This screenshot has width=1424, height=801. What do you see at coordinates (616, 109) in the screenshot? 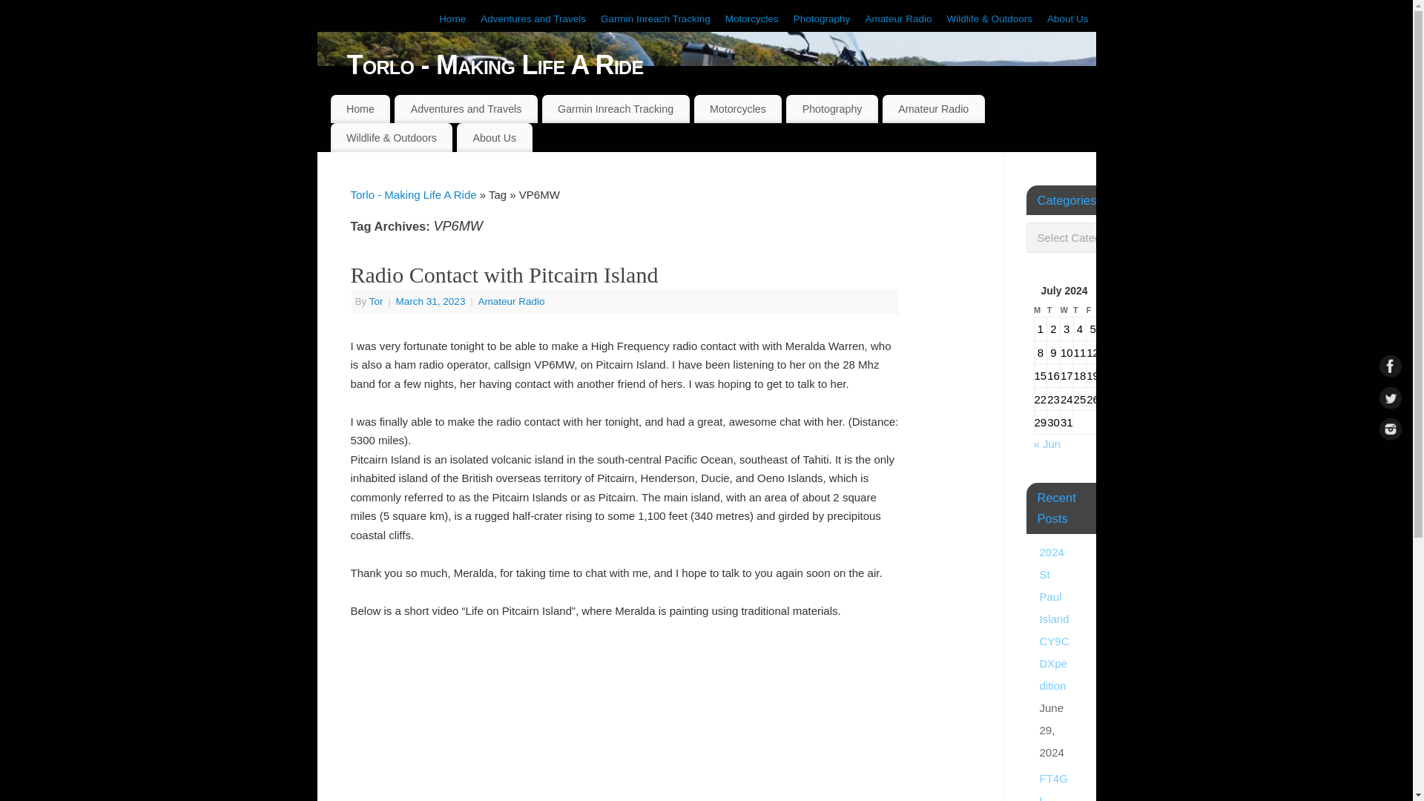
I see `Garmin Inreach Tracking` at bounding box center [616, 109].